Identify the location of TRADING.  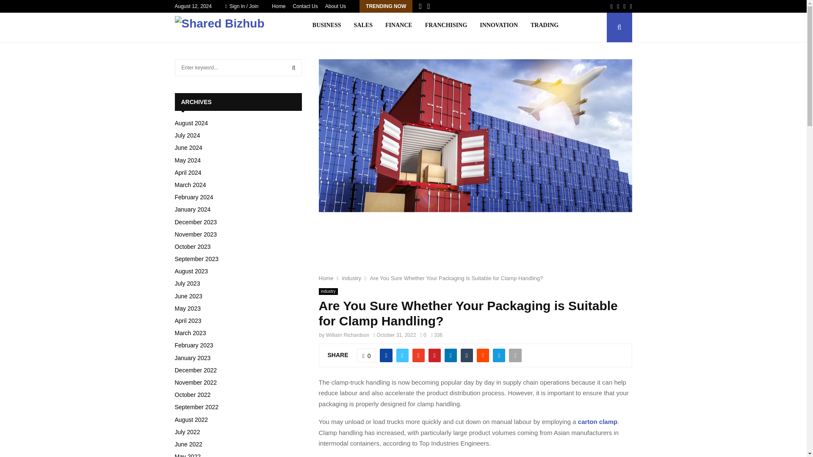
(545, 28).